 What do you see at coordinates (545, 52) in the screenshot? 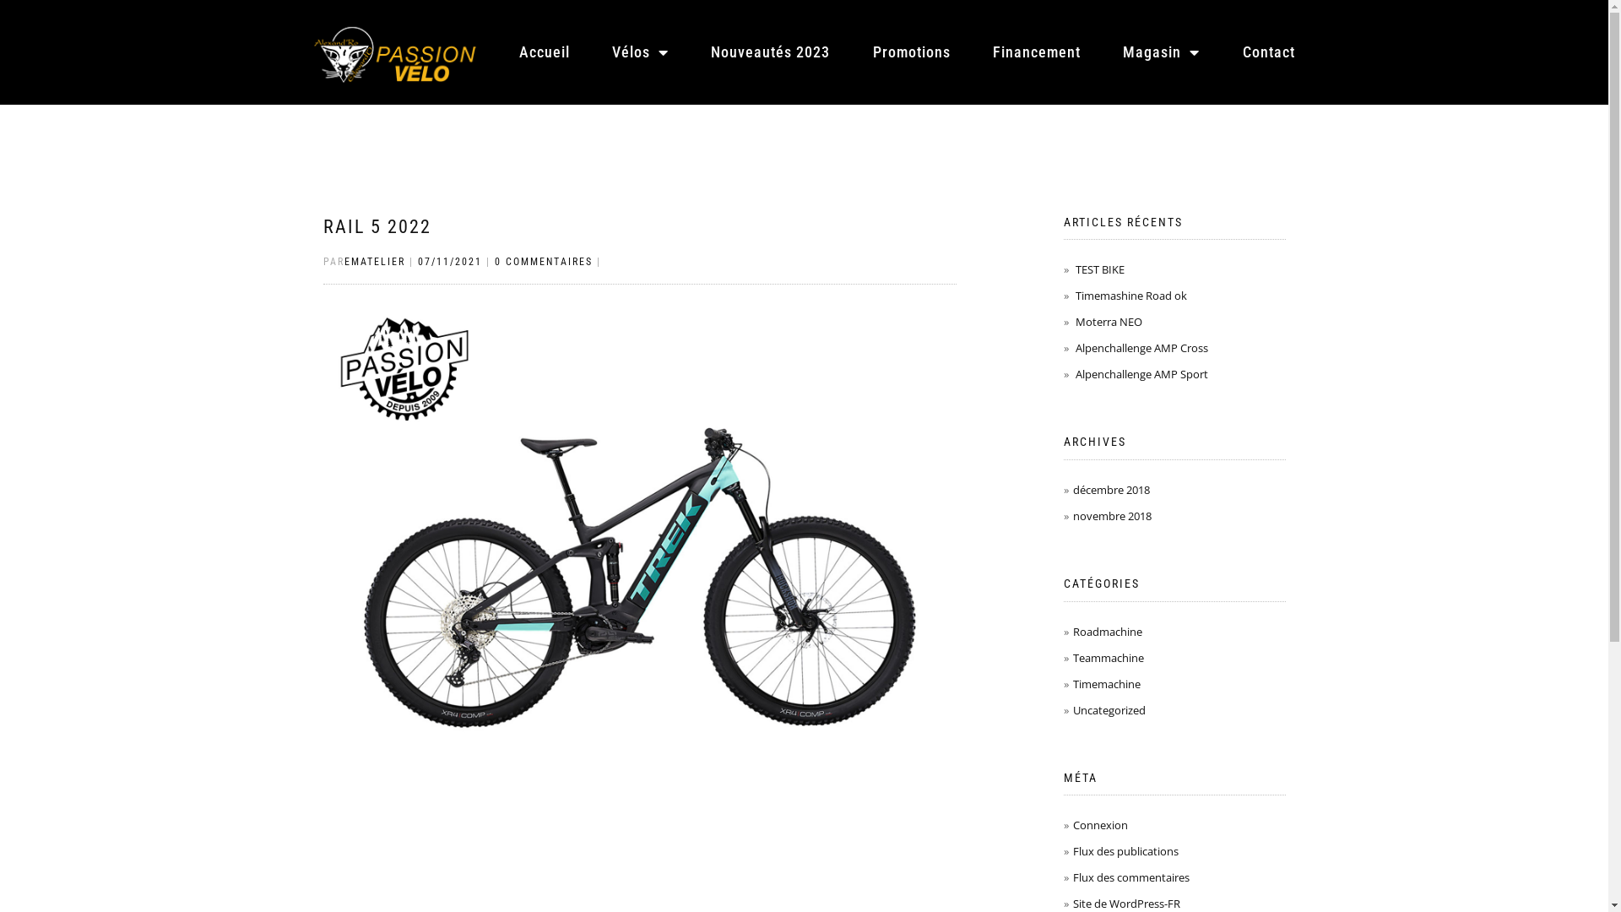
I see `Accueil` at bounding box center [545, 52].